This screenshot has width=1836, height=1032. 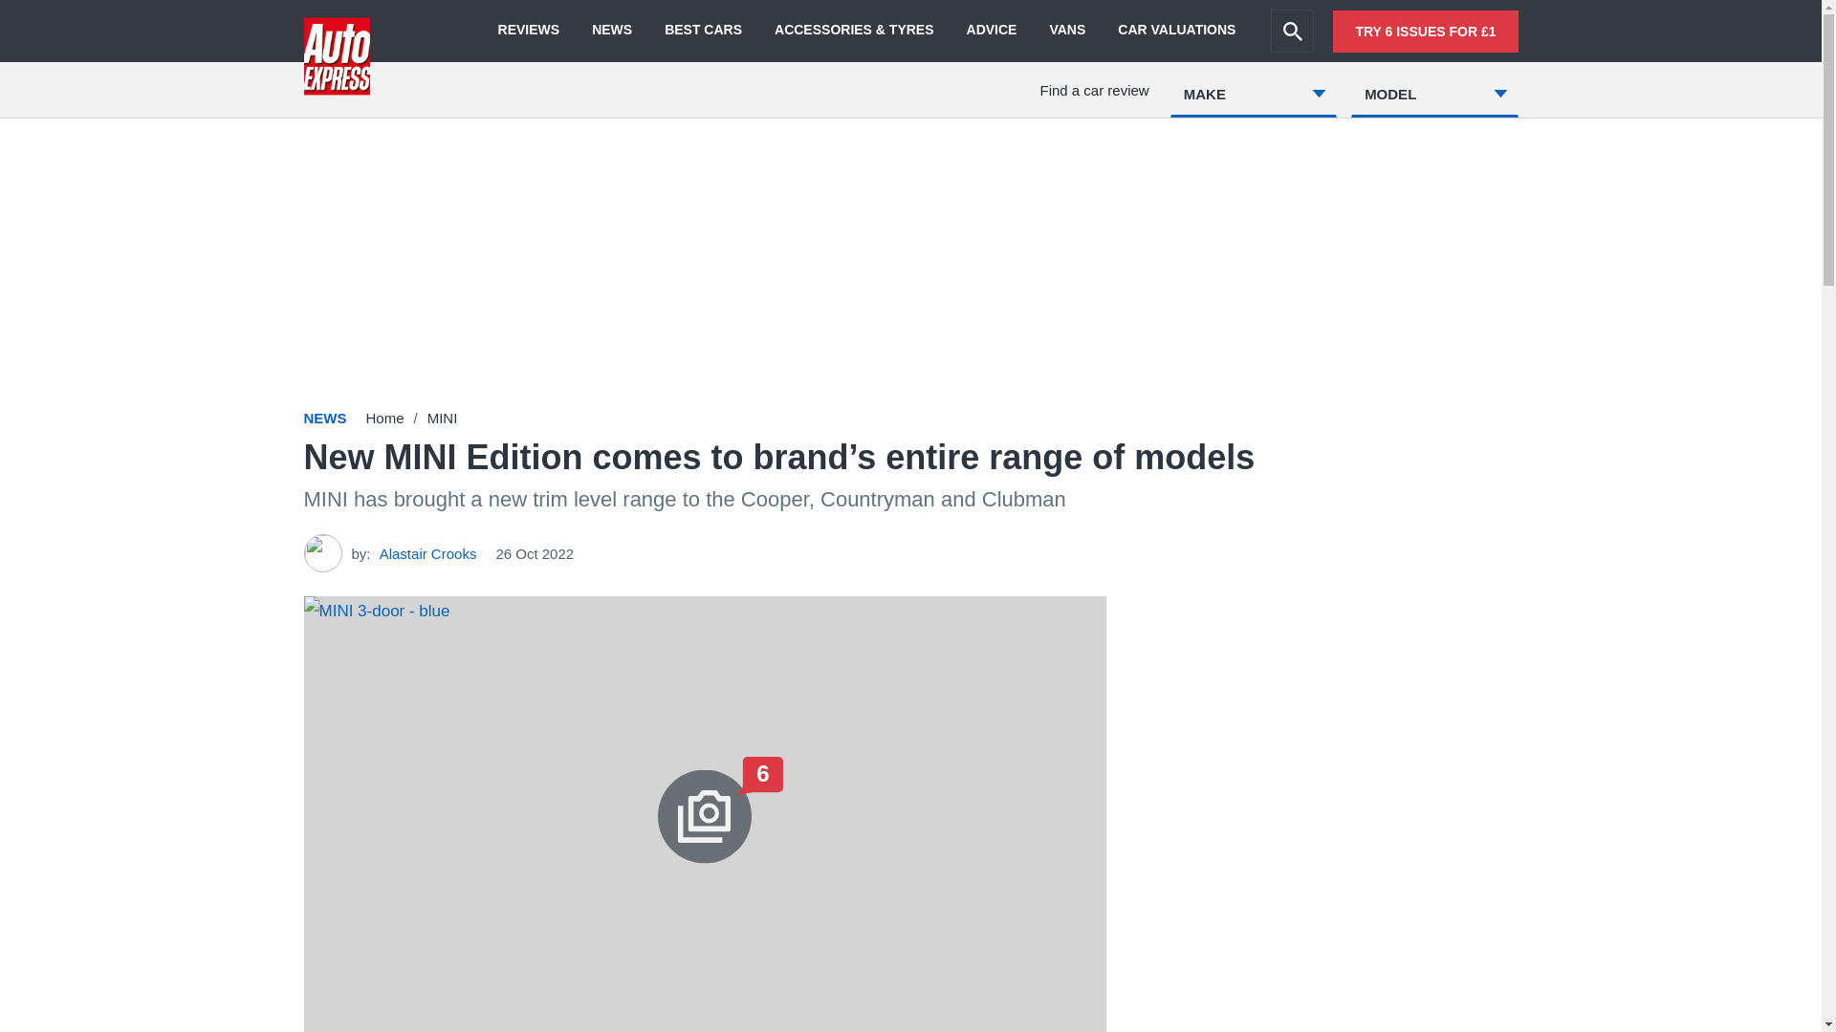 I want to click on Search, so click(x=1292, y=31).